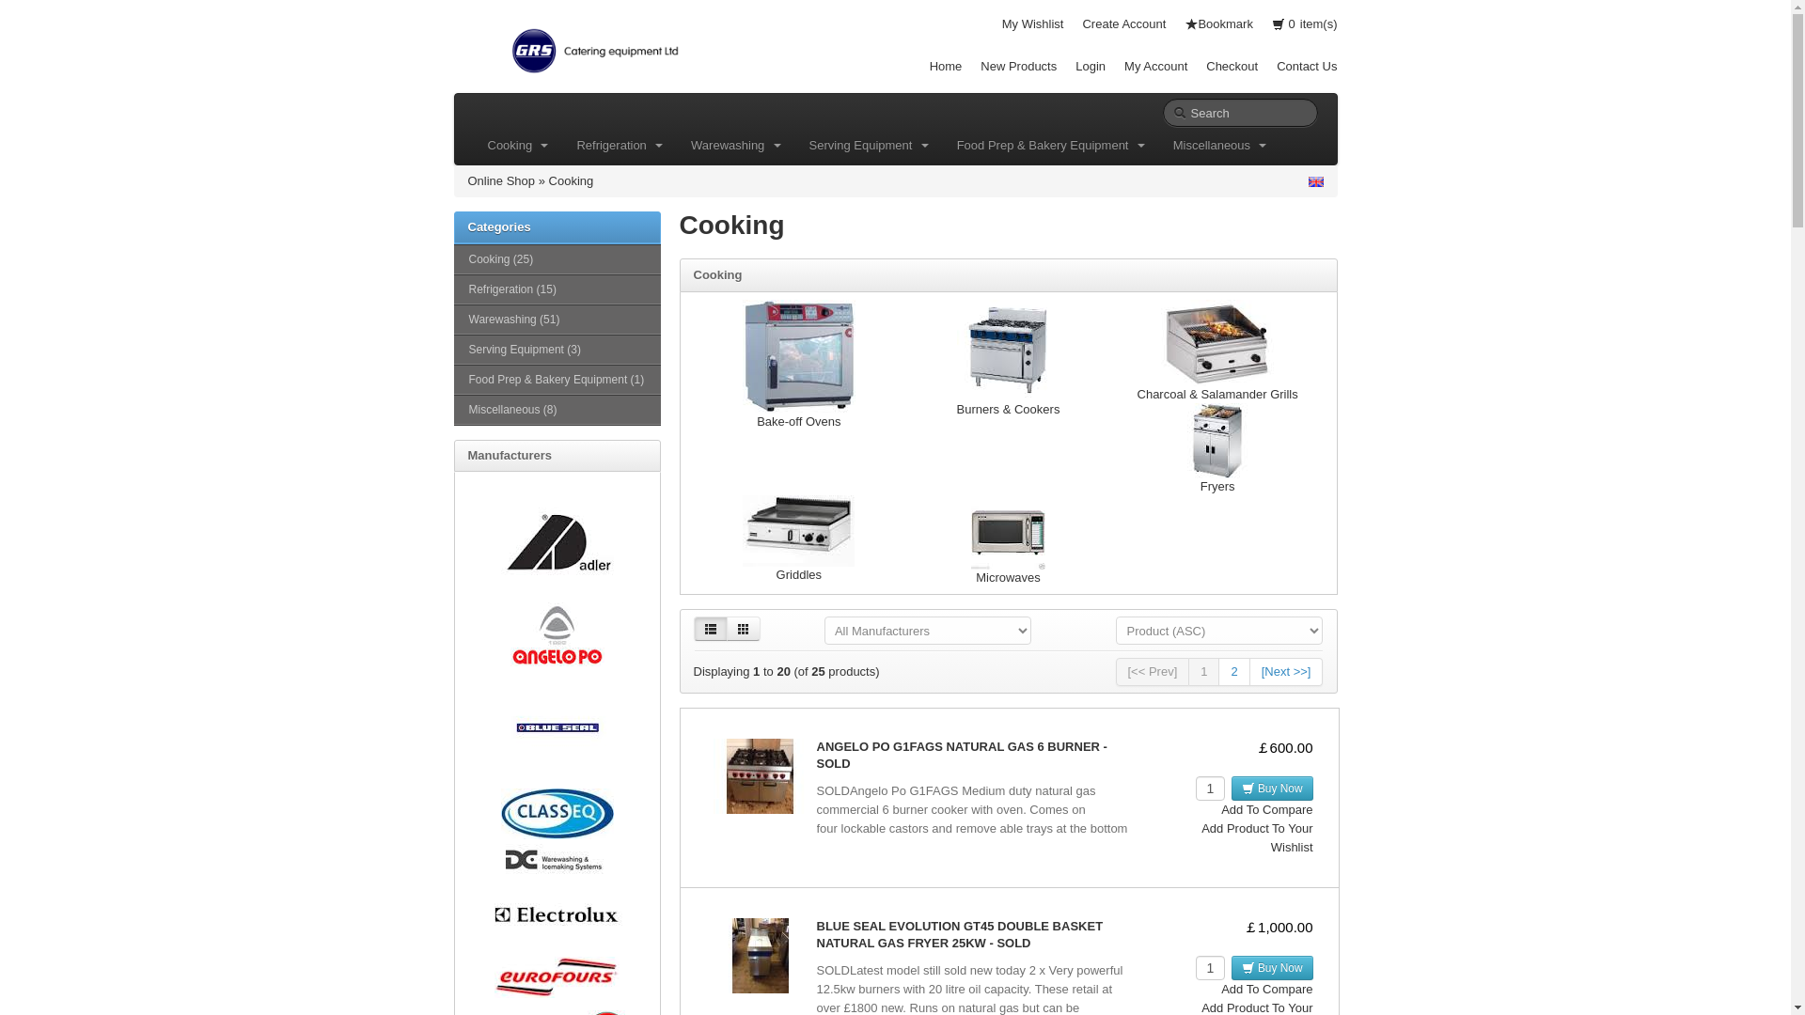 This screenshot has height=1015, width=1805. Describe the element at coordinates (518, 145) in the screenshot. I see `Cooking  ` at that location.